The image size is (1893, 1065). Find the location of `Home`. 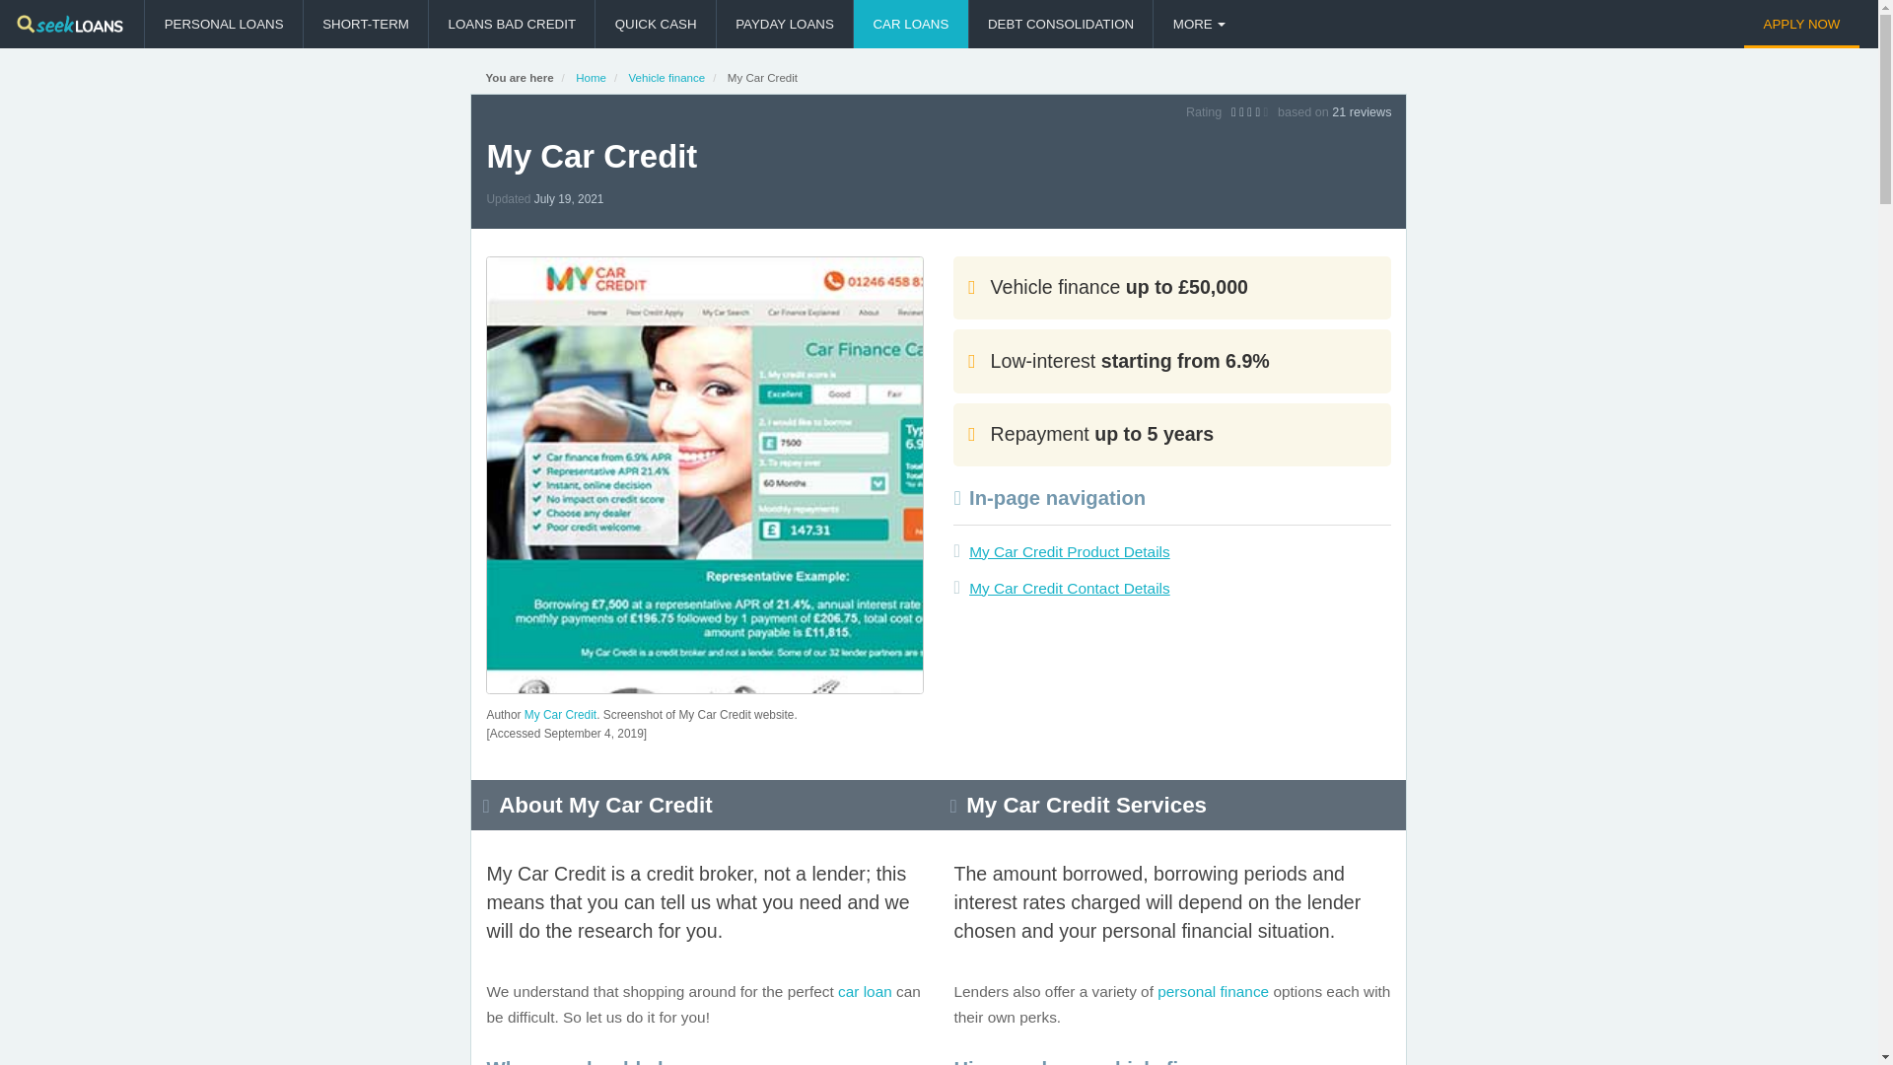

Home is located at coordinates (590, 78).